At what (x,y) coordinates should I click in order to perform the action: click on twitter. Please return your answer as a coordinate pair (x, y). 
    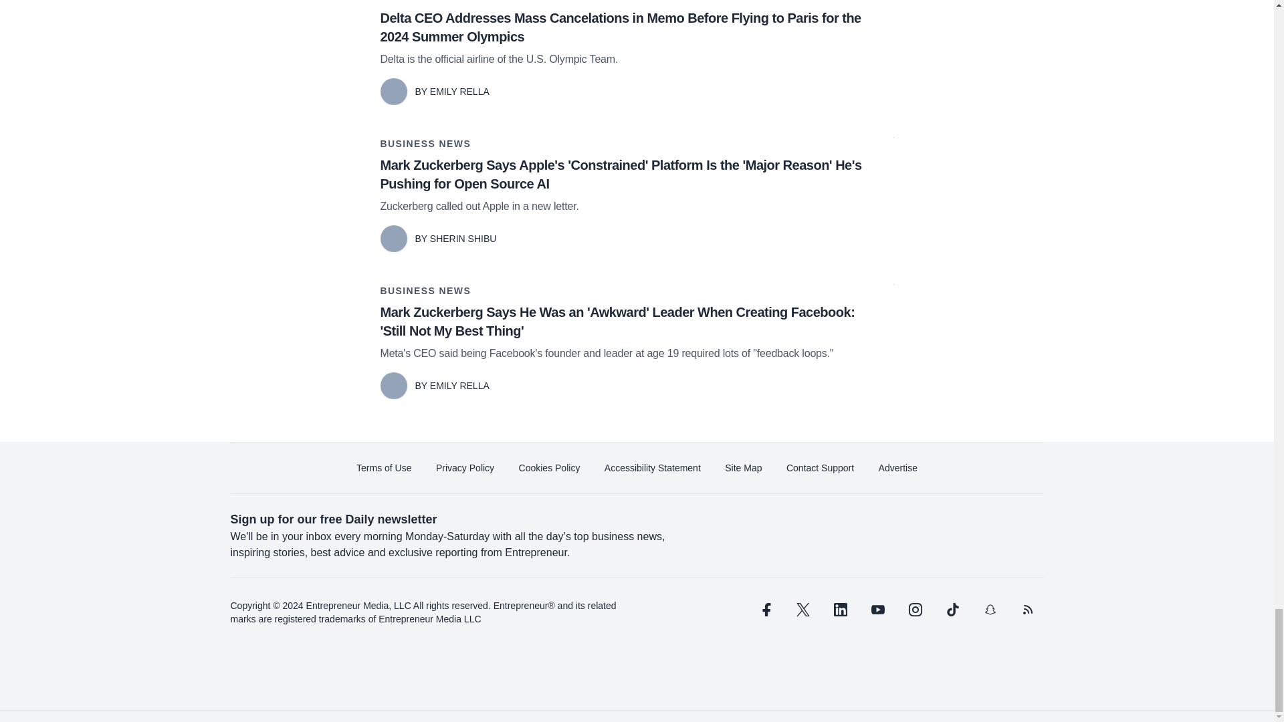
    Looking at the image, I should click on (802, 610).